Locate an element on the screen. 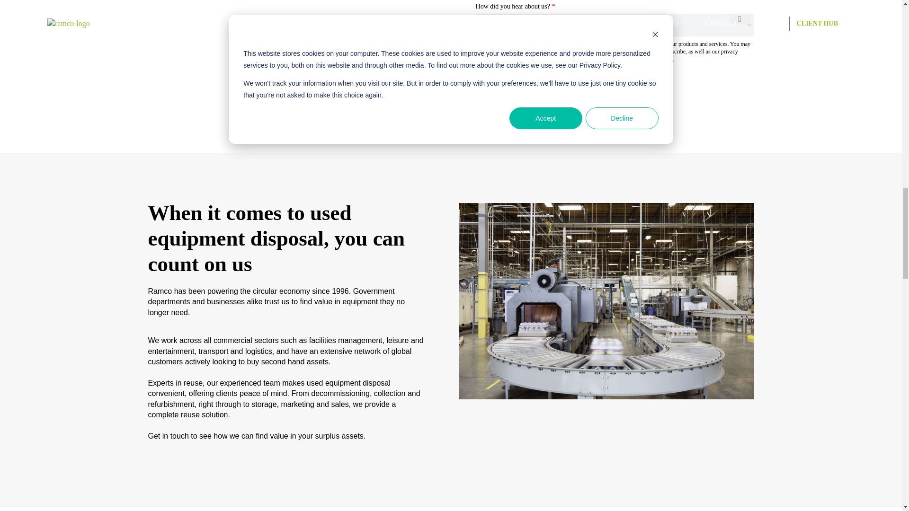 This screenshot has width=909, height=511. Submit is located at coordinates (513, 89).